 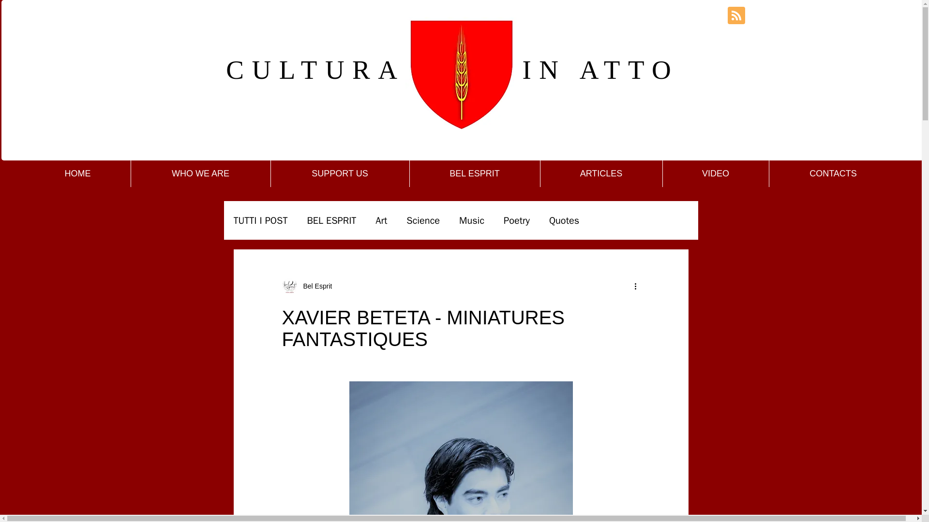 I want to click on CONTACTS, so click(x=833, y=173).